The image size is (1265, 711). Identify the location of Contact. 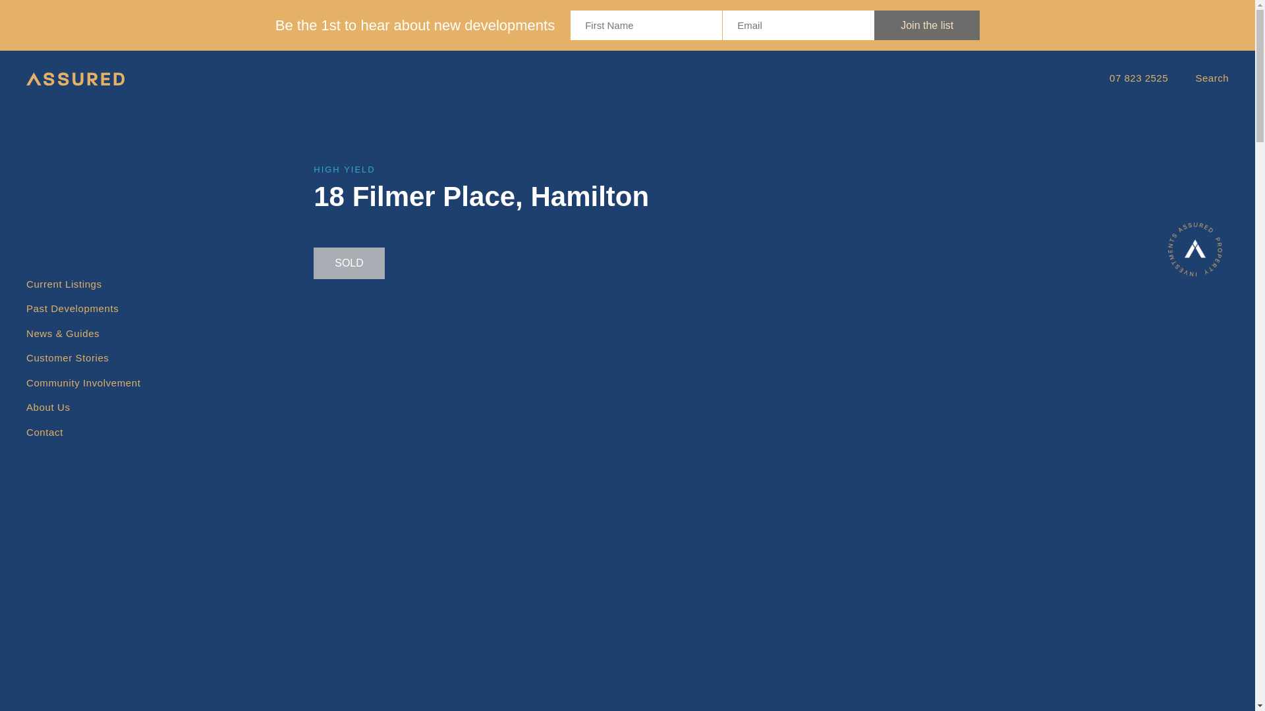
(45, 432).